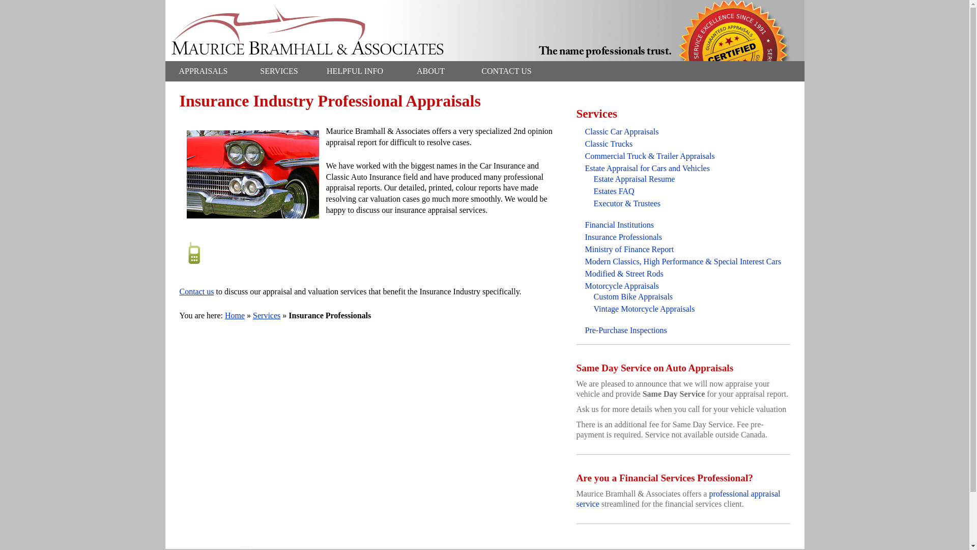 Image resolution: width=977 pixels, height=550 pixels. What do you see at coordinates (629, 249) in the screenshot?
I see `Ministry of Finance Report` at bounding box center [629, 249].